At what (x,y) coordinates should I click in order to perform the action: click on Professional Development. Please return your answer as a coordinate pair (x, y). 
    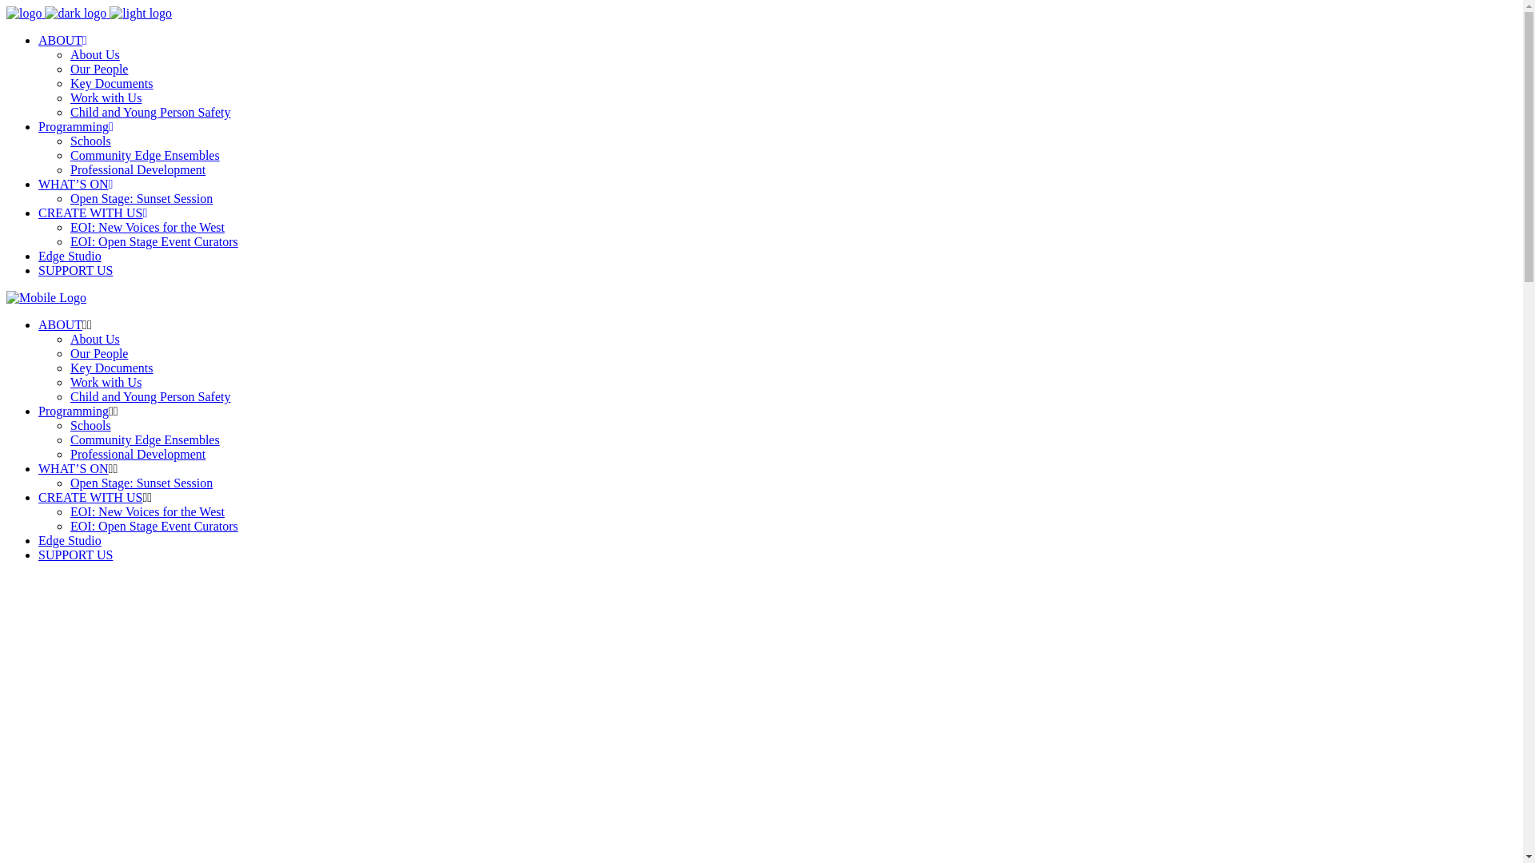
    Looking at the image, I should click on (138, 454).